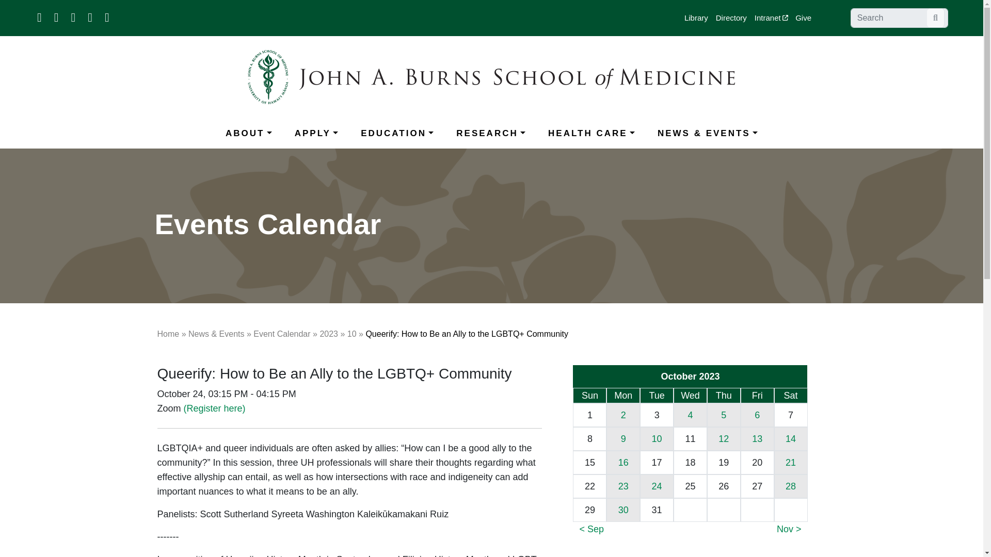 This screenshot has width=991, height=557. Describe the element at coordinates (735, 18) in the screenshot. I see `Directory` at that location.